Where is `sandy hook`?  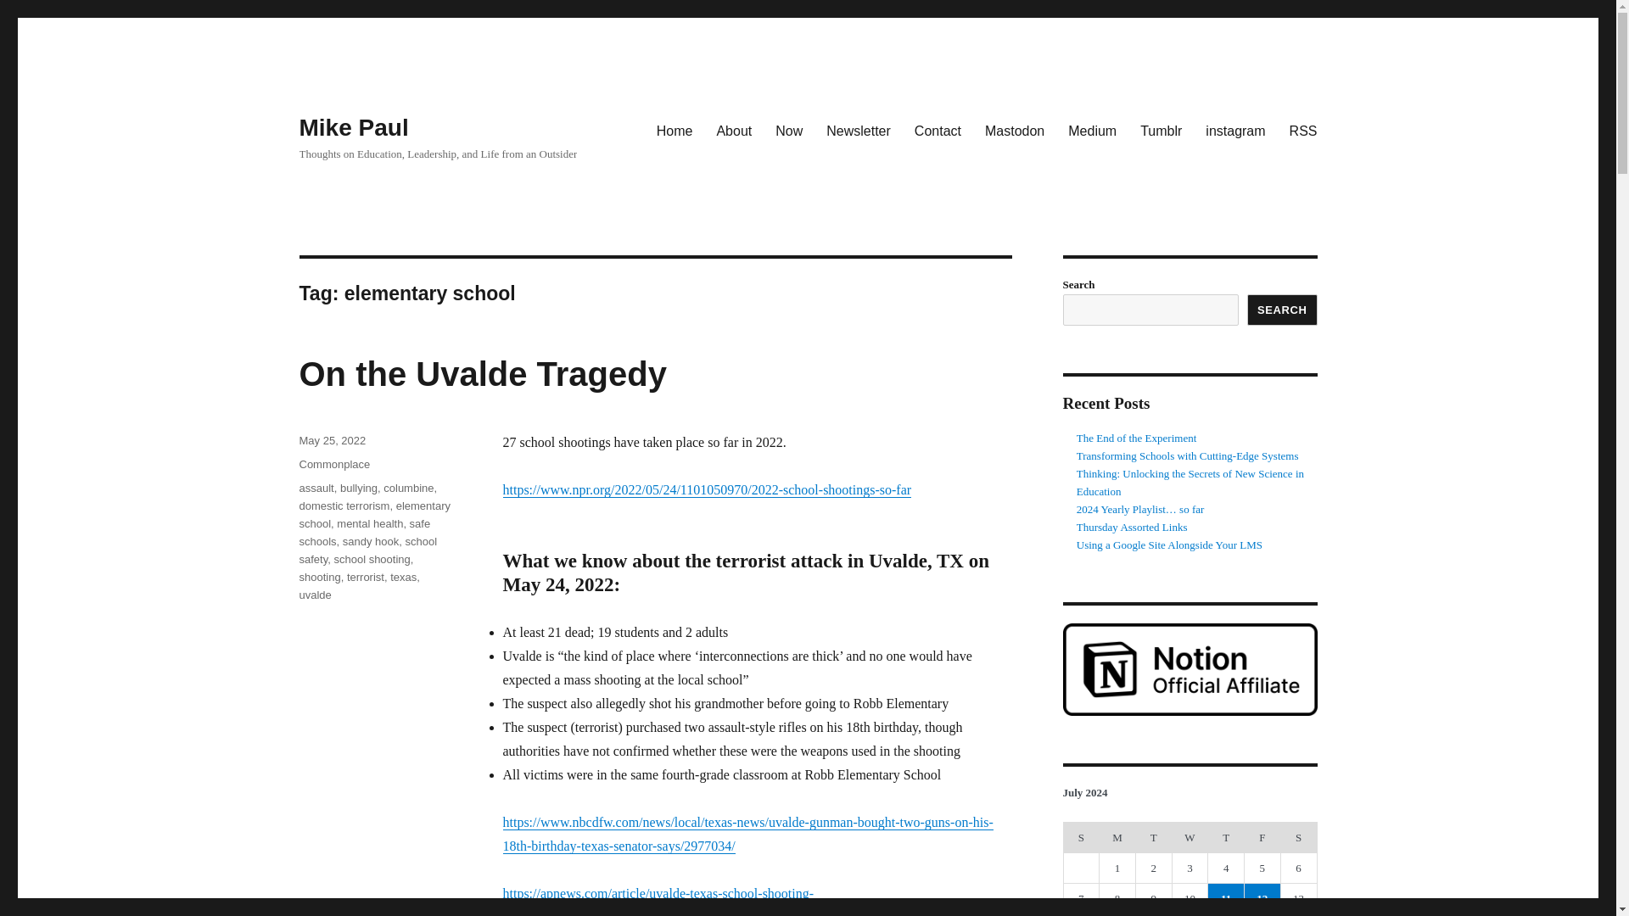
sandy hook is located at coordinates (370, 541).